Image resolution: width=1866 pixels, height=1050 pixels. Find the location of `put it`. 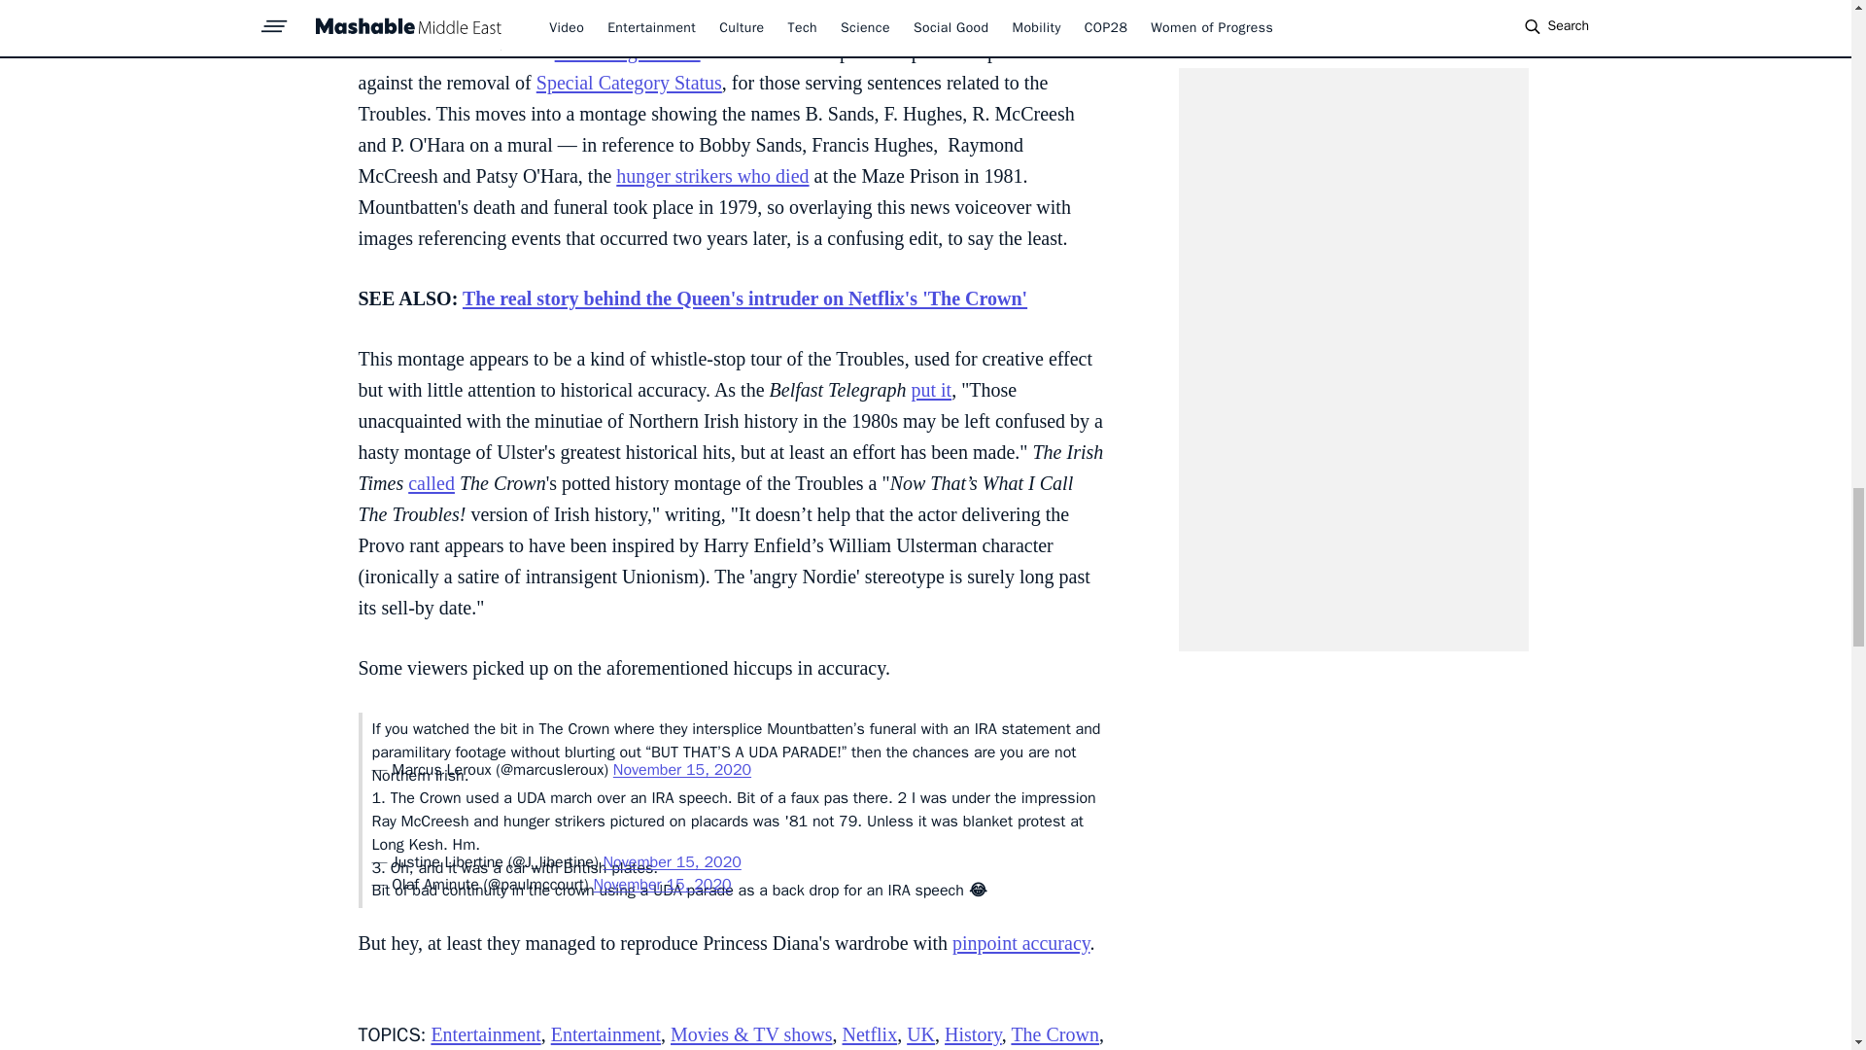

put it is located at coordinates (931, 389).